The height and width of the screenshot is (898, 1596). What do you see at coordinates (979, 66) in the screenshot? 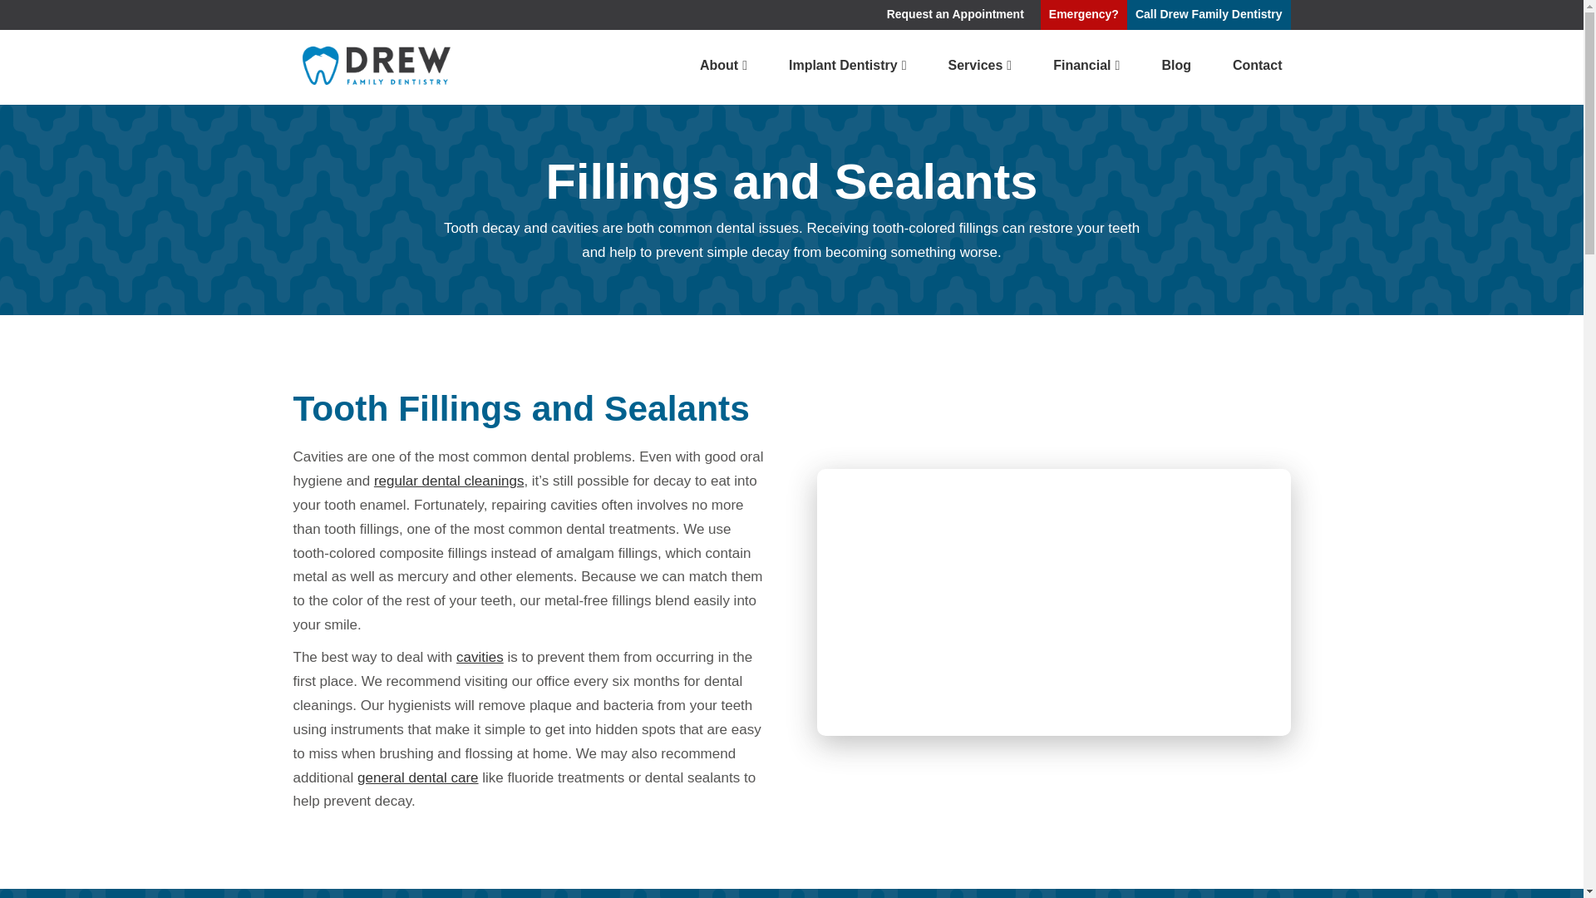
I see `Services` at bounding box center [979, 66].